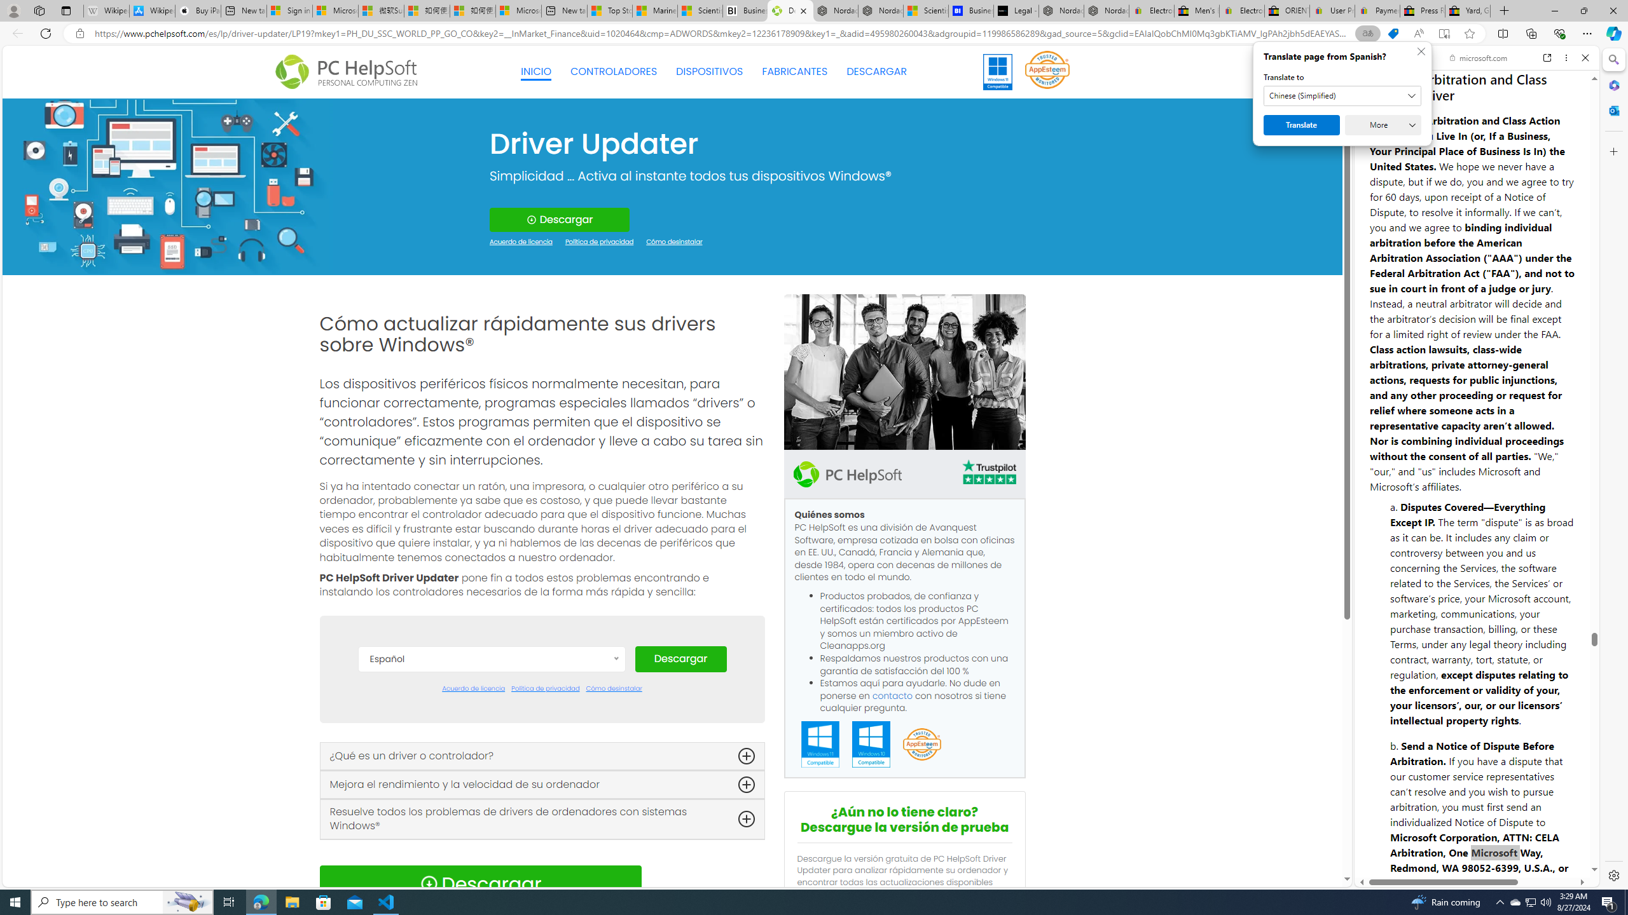 The image size is (1628, 915). Describe the element at coordinates (1409, 114) in the screenshot. I see `This site scope` at that location.